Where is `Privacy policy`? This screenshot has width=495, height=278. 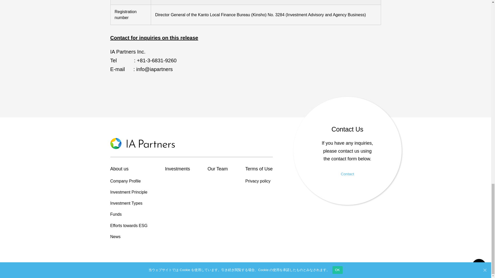 Privacy policy is located at coordinates (259, 181).